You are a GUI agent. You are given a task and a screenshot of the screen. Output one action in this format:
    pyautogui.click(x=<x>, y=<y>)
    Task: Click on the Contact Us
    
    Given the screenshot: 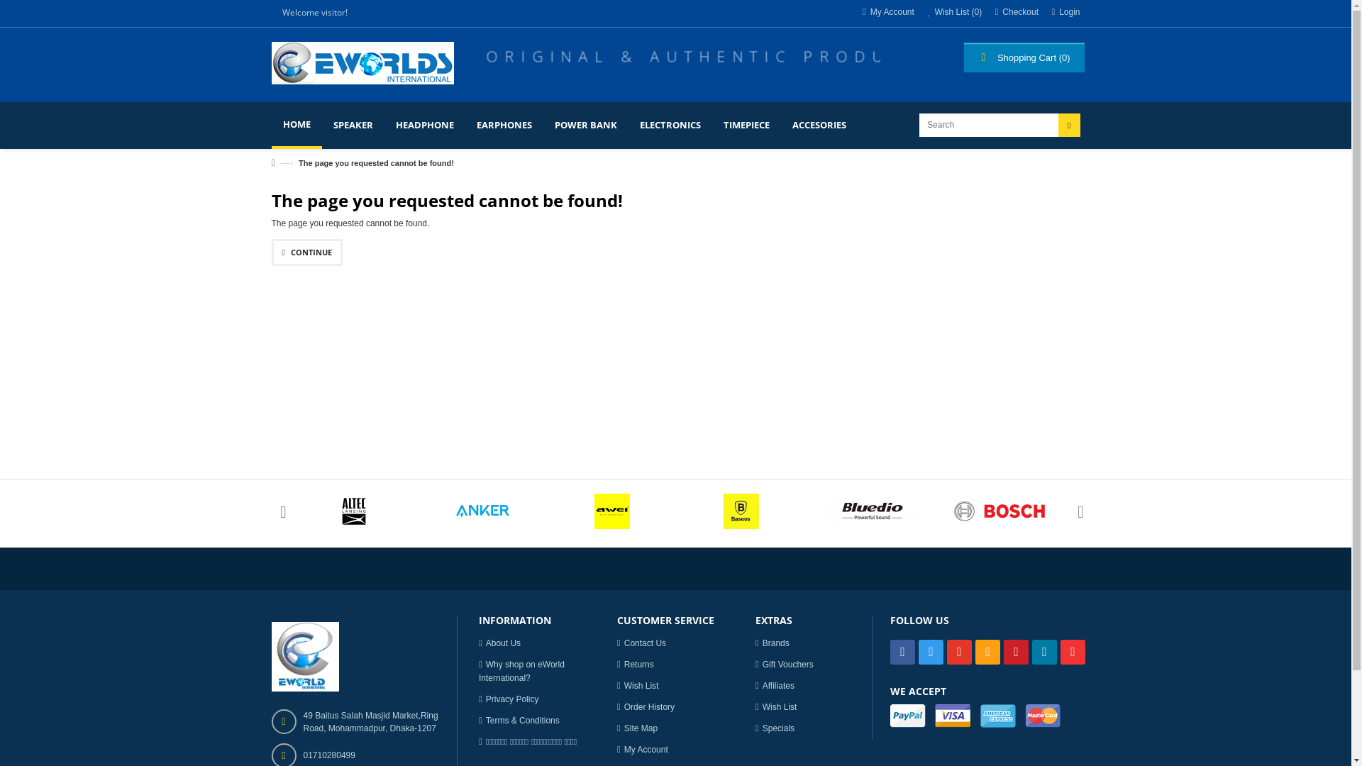 What is the action you would take?
    pyautogui.click(x=641, y=643)
    